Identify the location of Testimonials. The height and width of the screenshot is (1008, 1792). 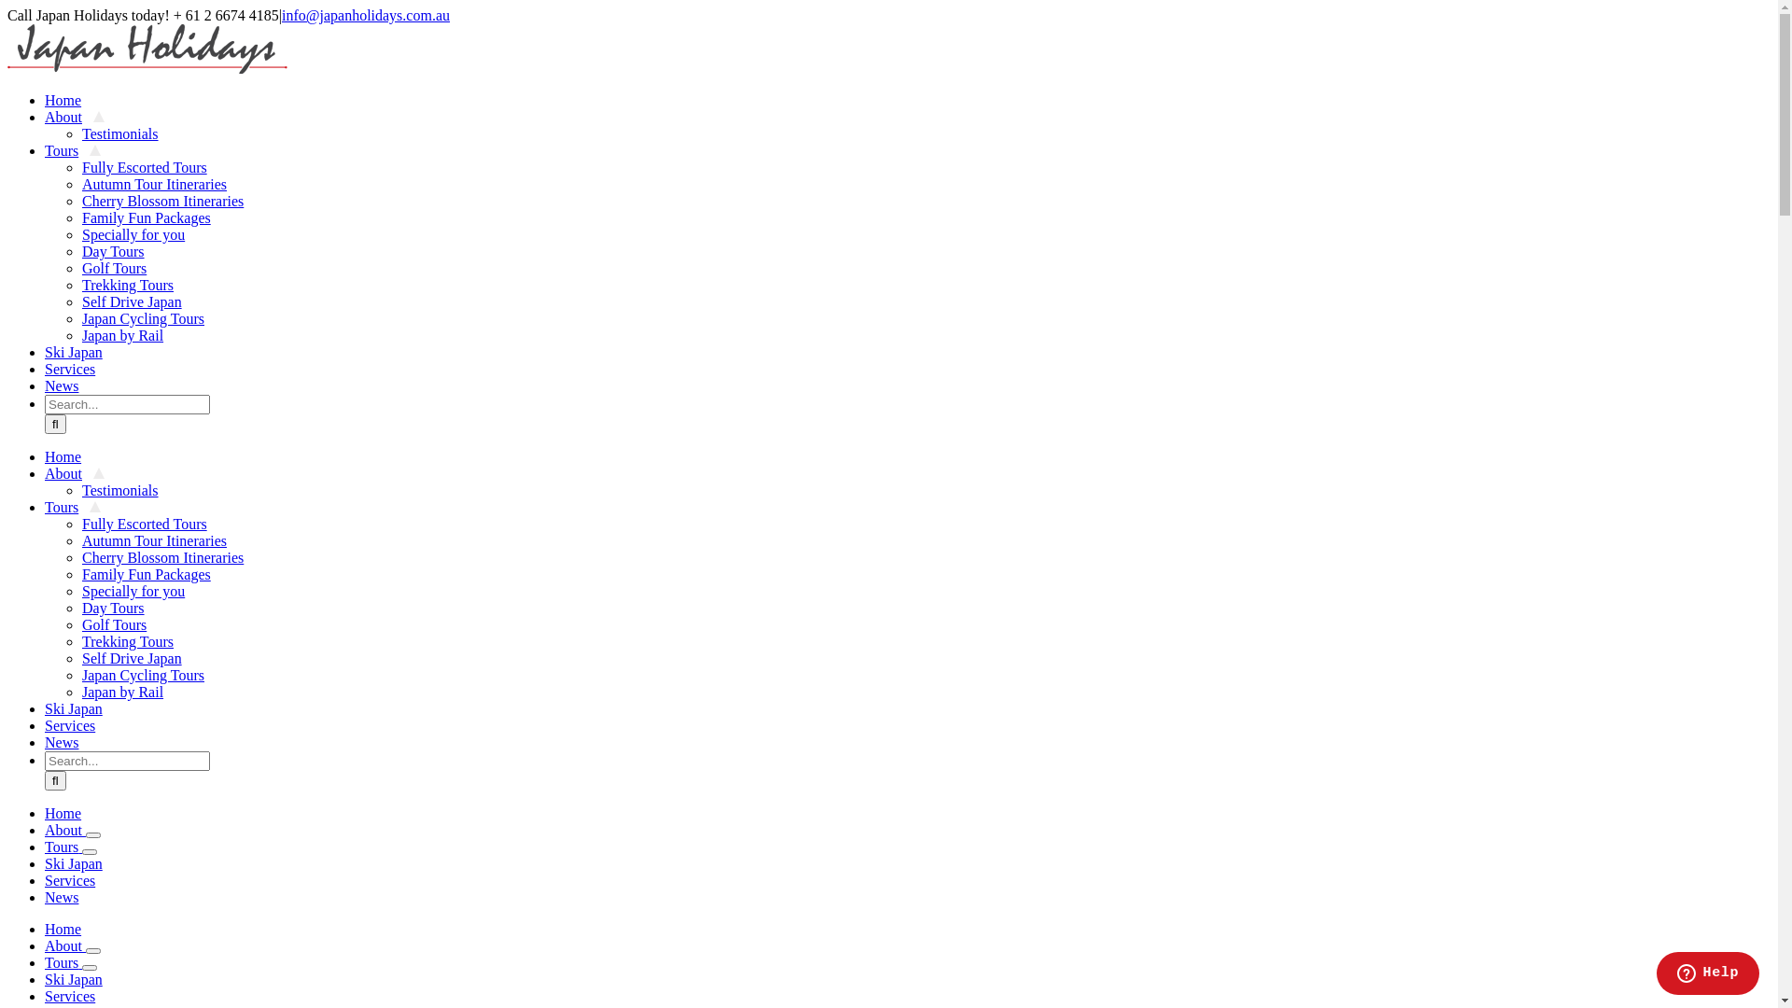
(120, 491).